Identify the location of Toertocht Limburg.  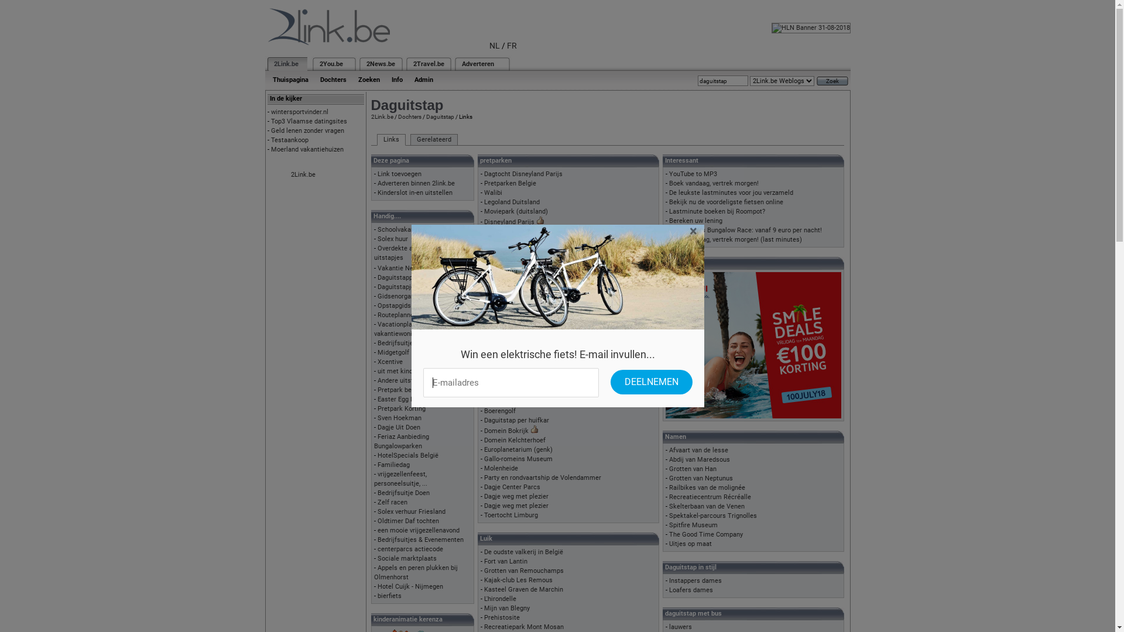
(510, 515).